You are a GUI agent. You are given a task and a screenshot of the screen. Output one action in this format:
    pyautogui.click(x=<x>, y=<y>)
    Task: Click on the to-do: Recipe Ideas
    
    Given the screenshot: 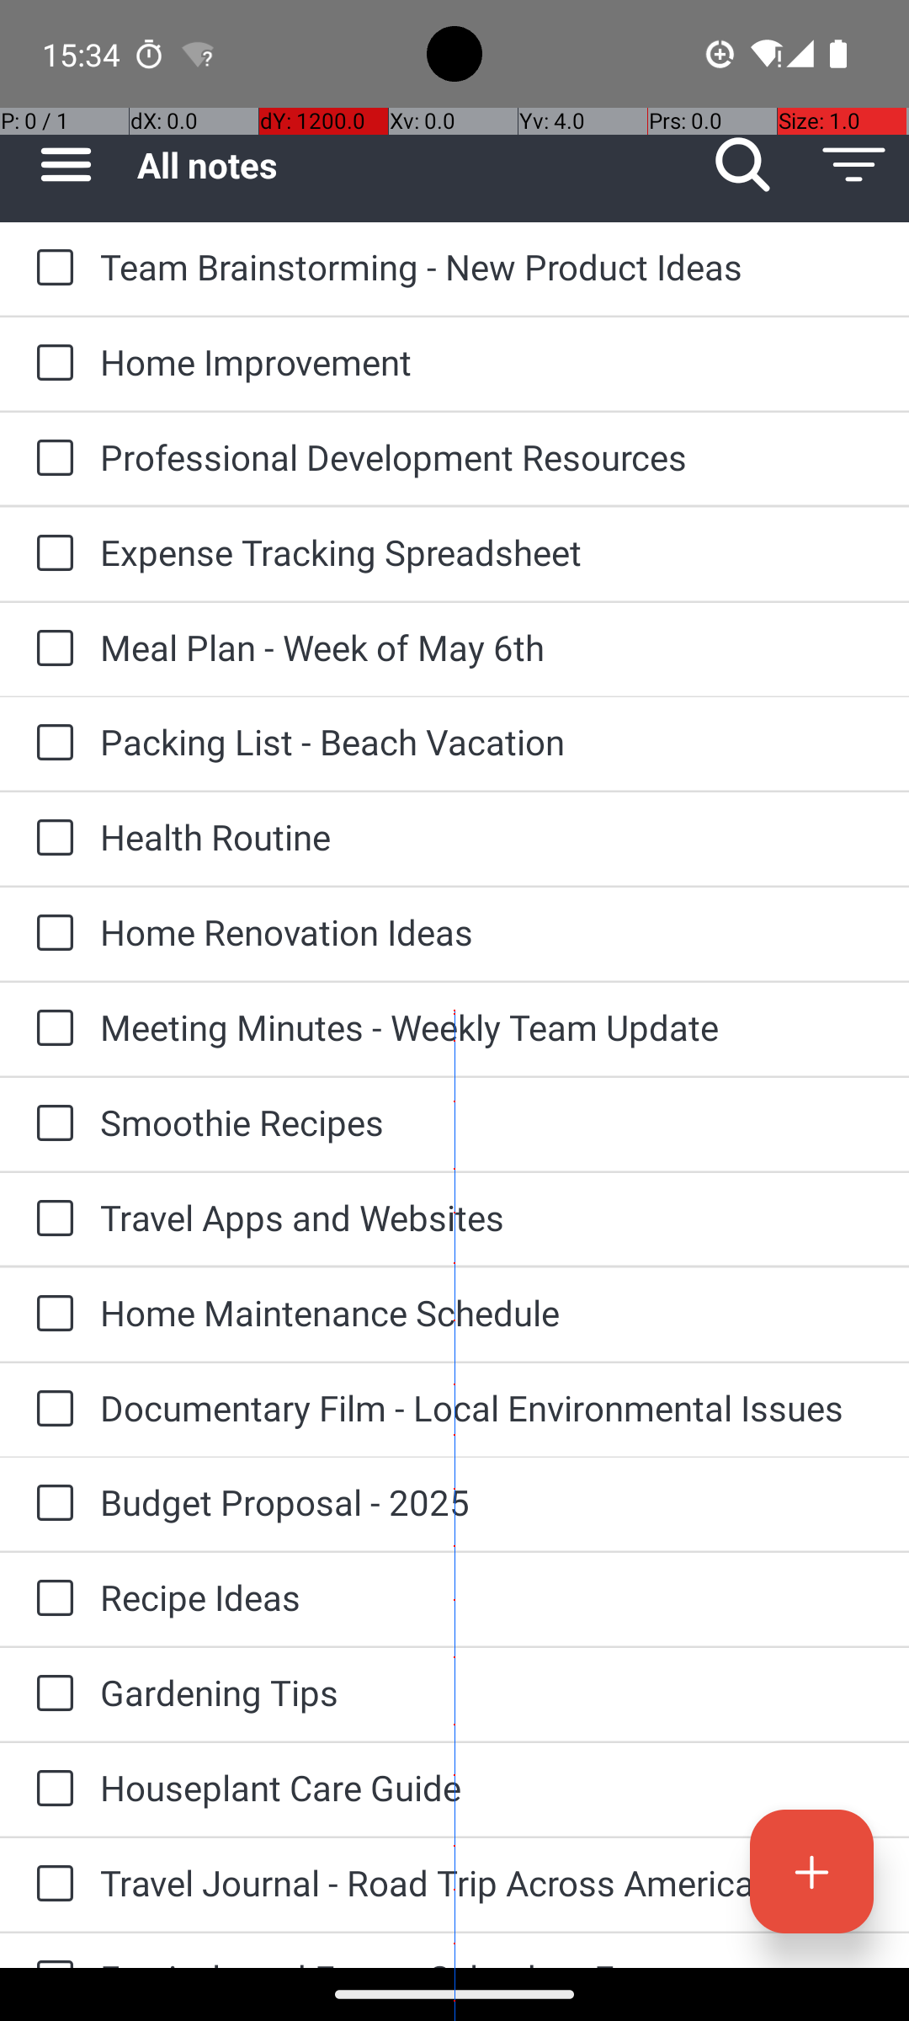 What is the action you would take?
    pyautogui.click(x=50, y=1599)
    